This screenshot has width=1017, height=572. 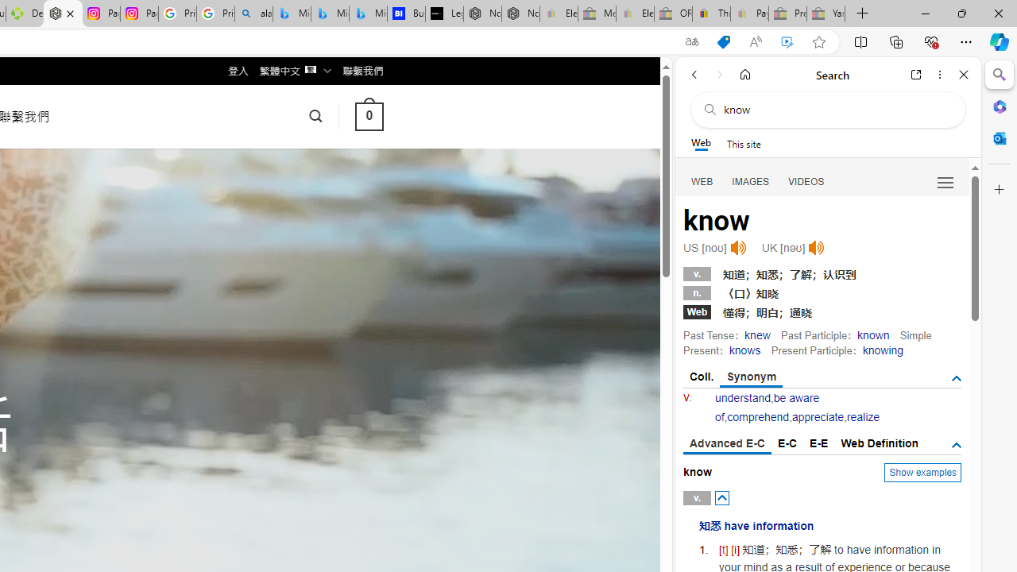 I want to click on Microsoft Bing Travel - Flights from Hong Kong to Bangkok, so click(x=292, y=14).